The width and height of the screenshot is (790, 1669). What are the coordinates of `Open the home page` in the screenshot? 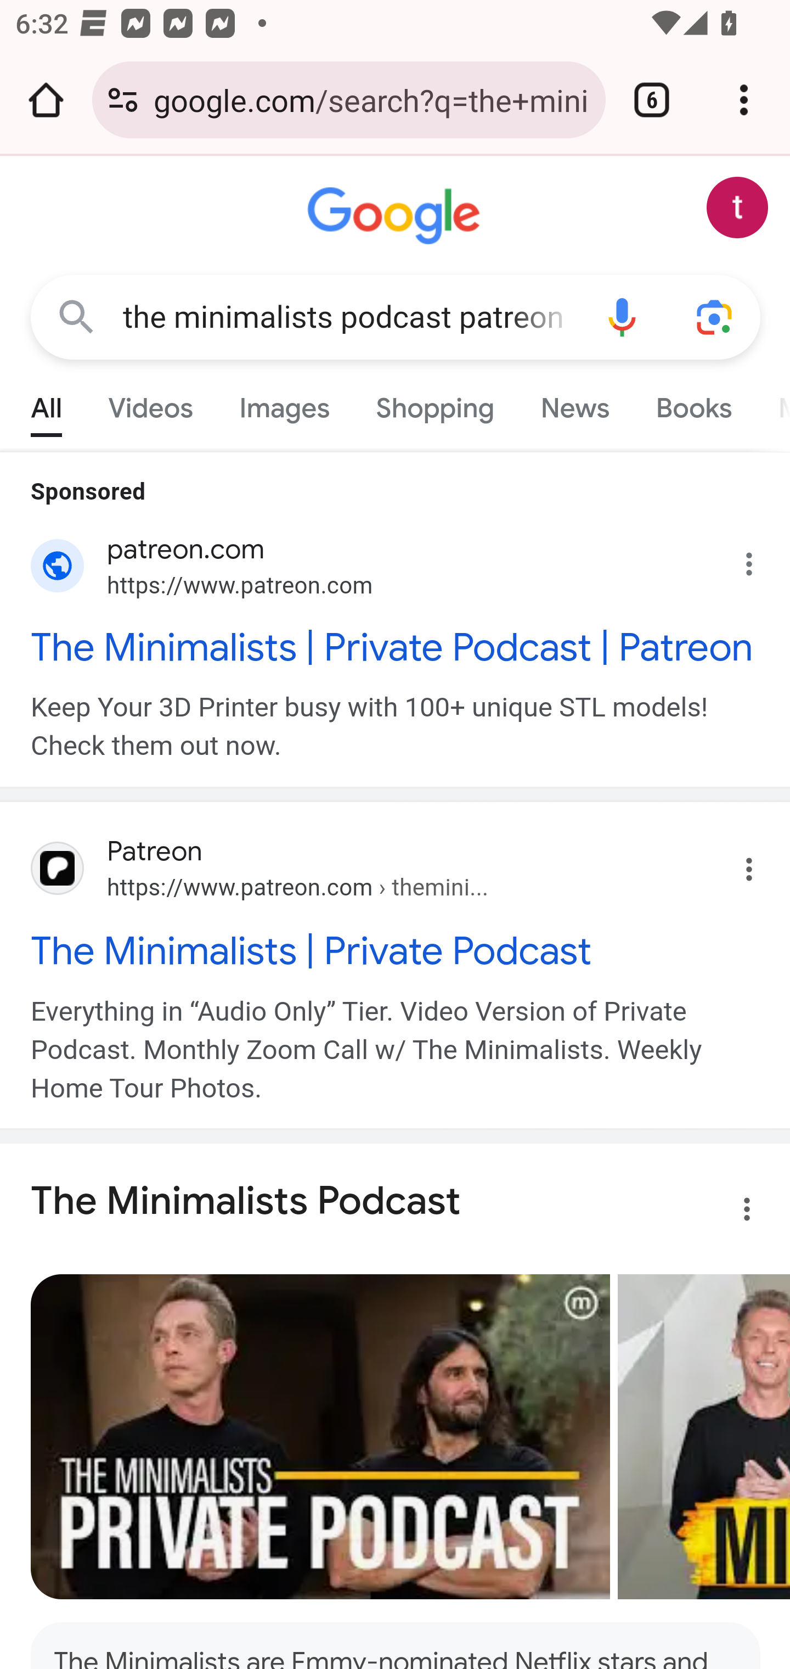 It's located at (46, 100).